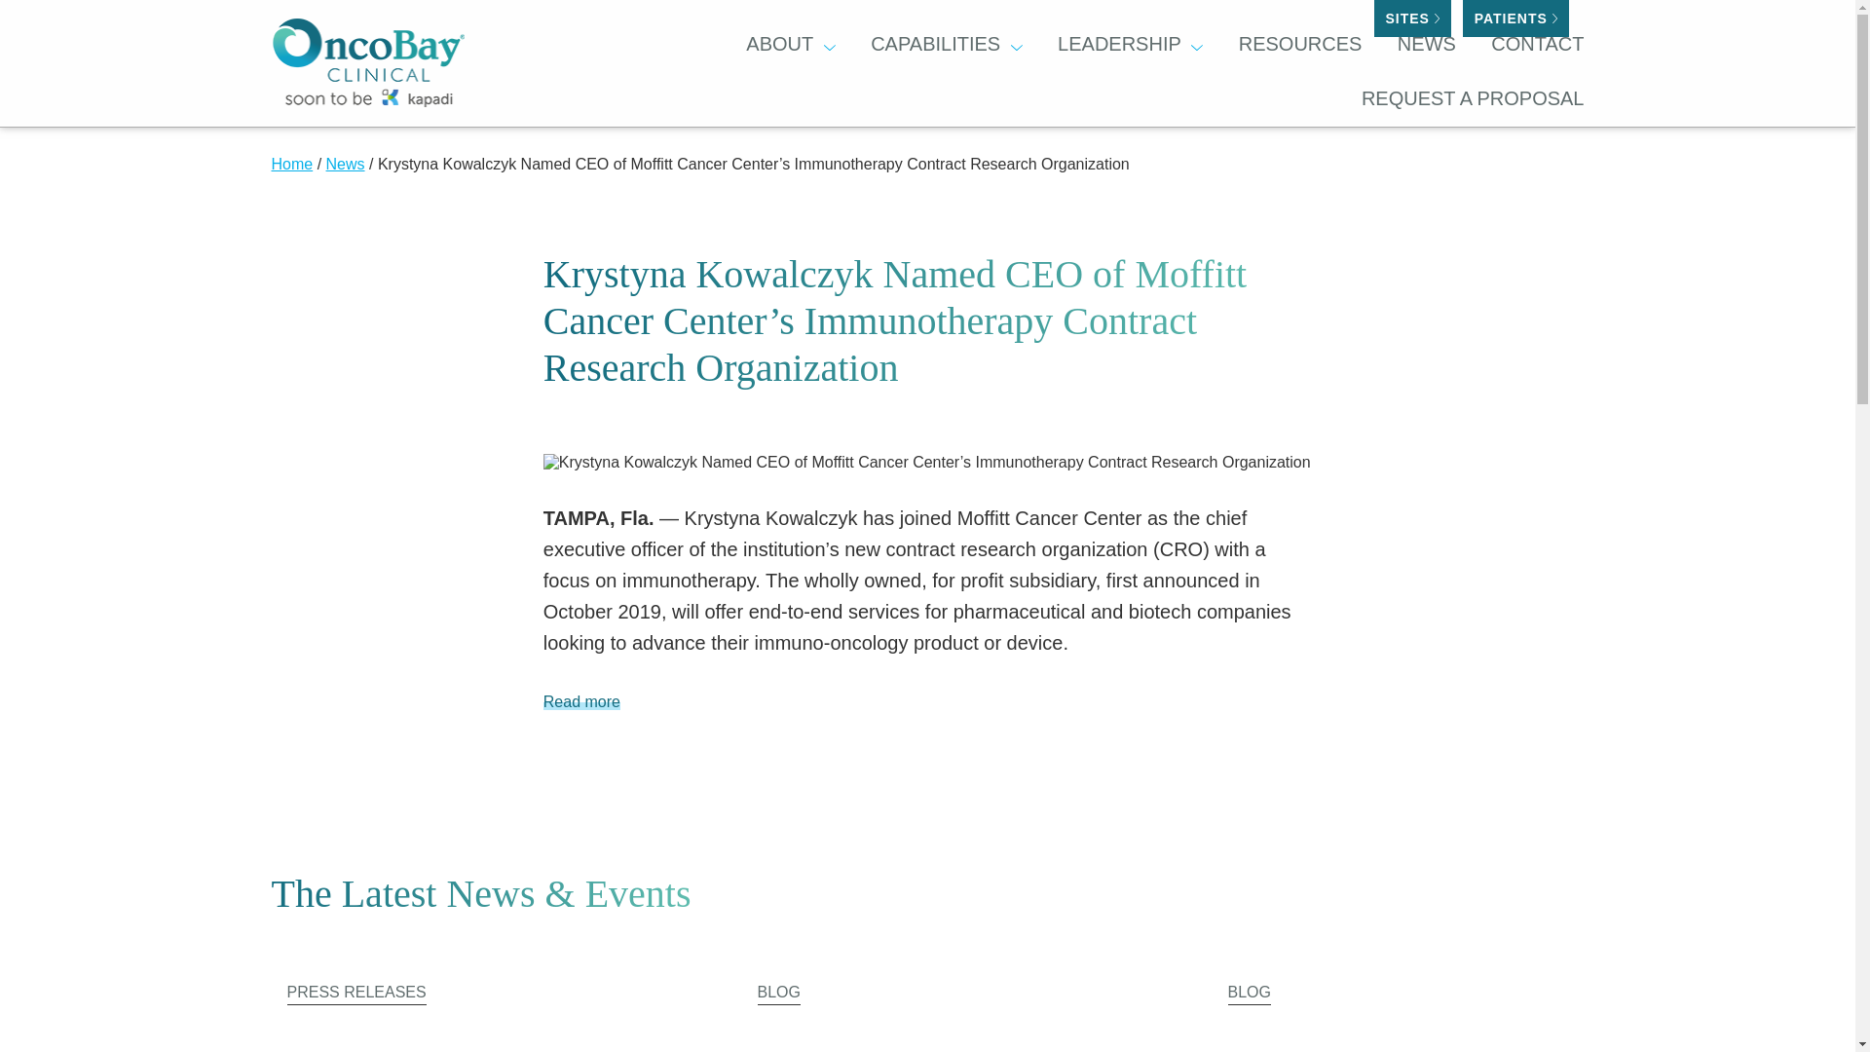 Image resolution: width=1870 pixels, height=1052 pixels. What do you see at coordinates (935, 45) in the screenshot?
I see `CAPABILITIES` at bounding box center [935, 45].